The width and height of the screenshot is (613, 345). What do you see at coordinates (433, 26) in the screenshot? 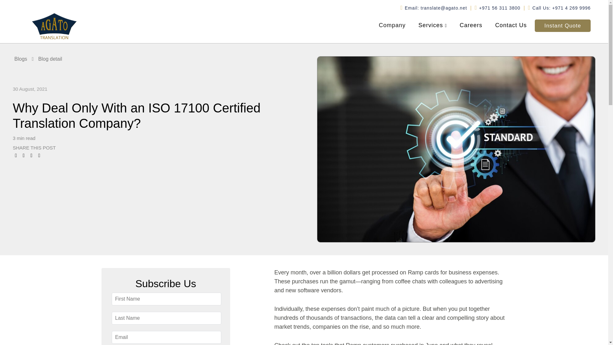
I see `Services` at bounding box center [433, 26].